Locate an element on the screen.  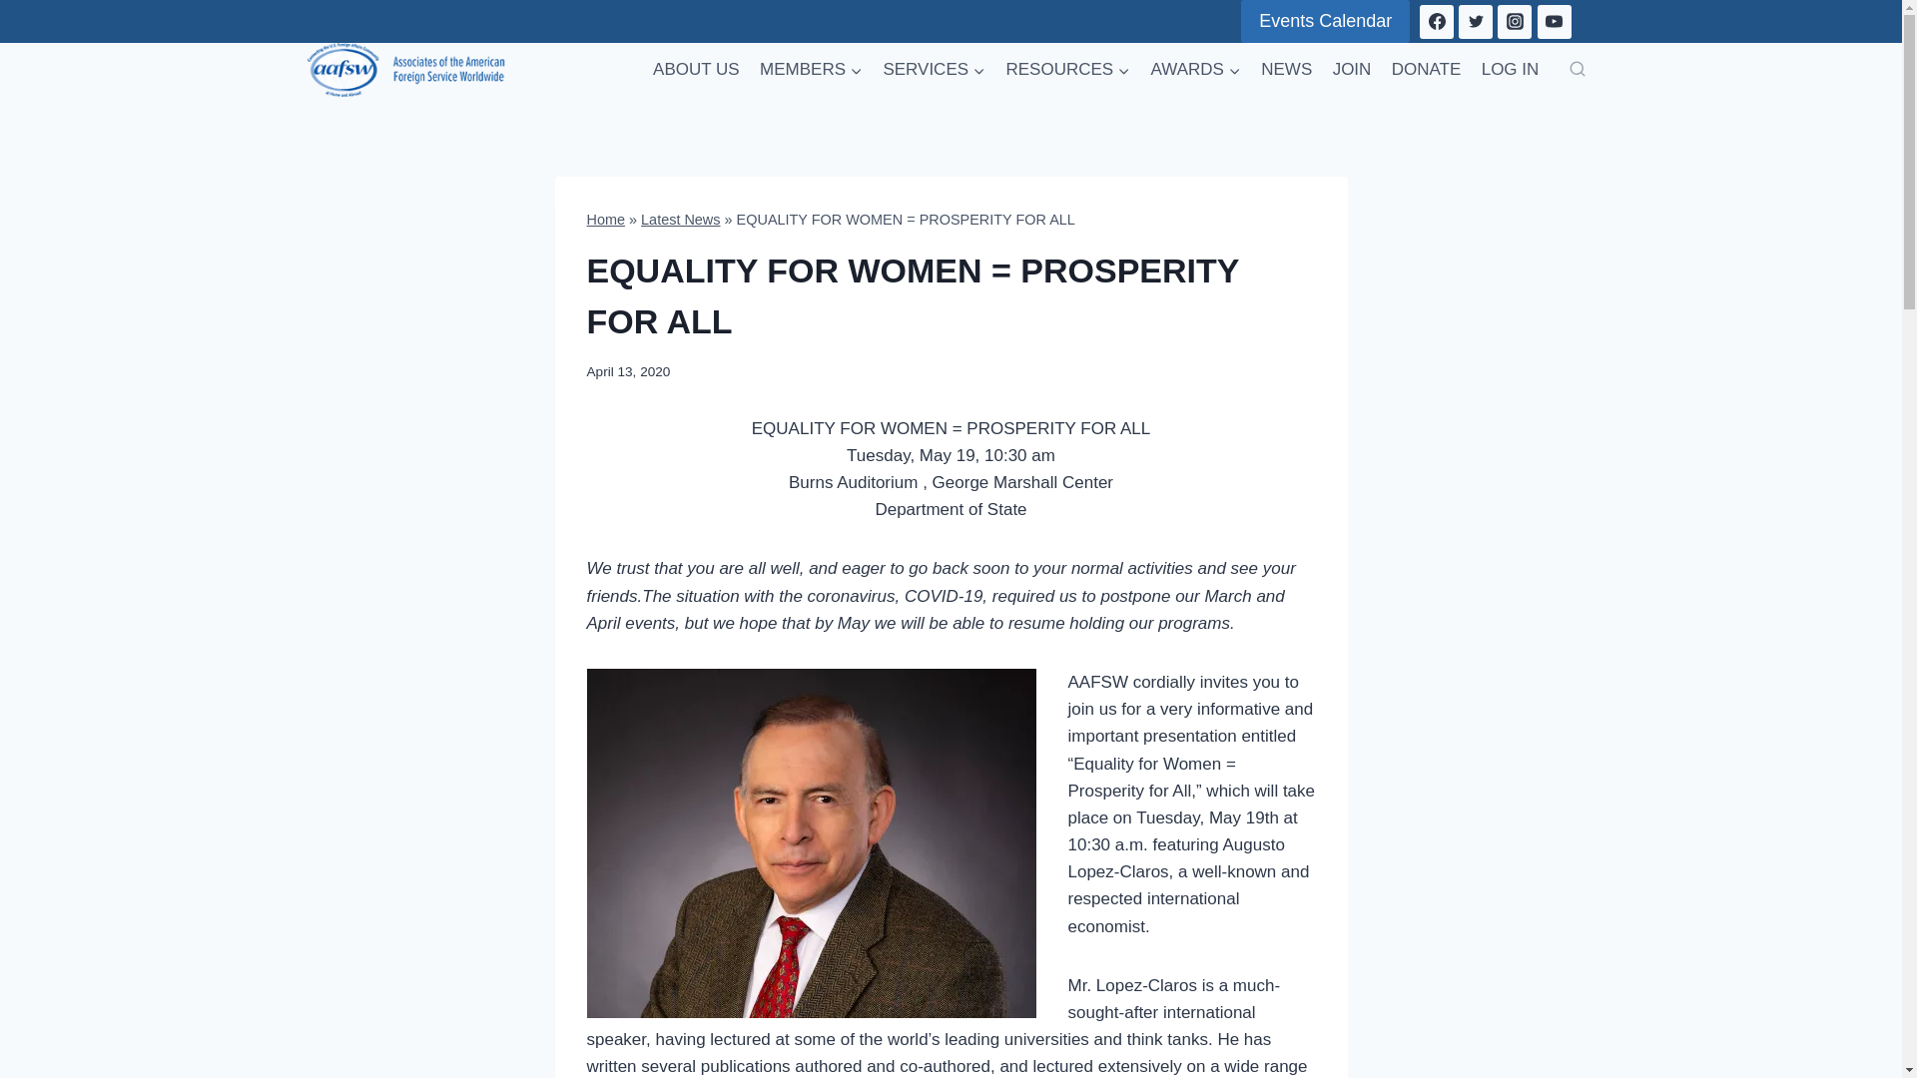
MEMBERS is located at coordinates (811, 70).